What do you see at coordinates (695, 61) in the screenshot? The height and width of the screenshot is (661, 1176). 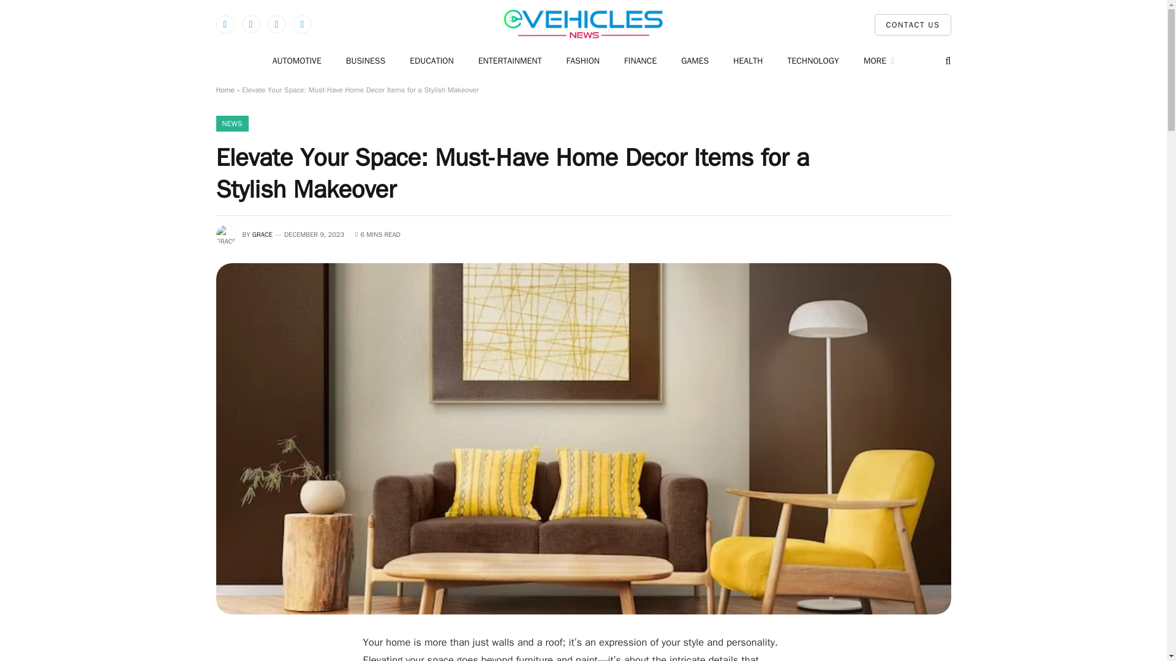 I see `GAMES` at bounding box center [695, 61].